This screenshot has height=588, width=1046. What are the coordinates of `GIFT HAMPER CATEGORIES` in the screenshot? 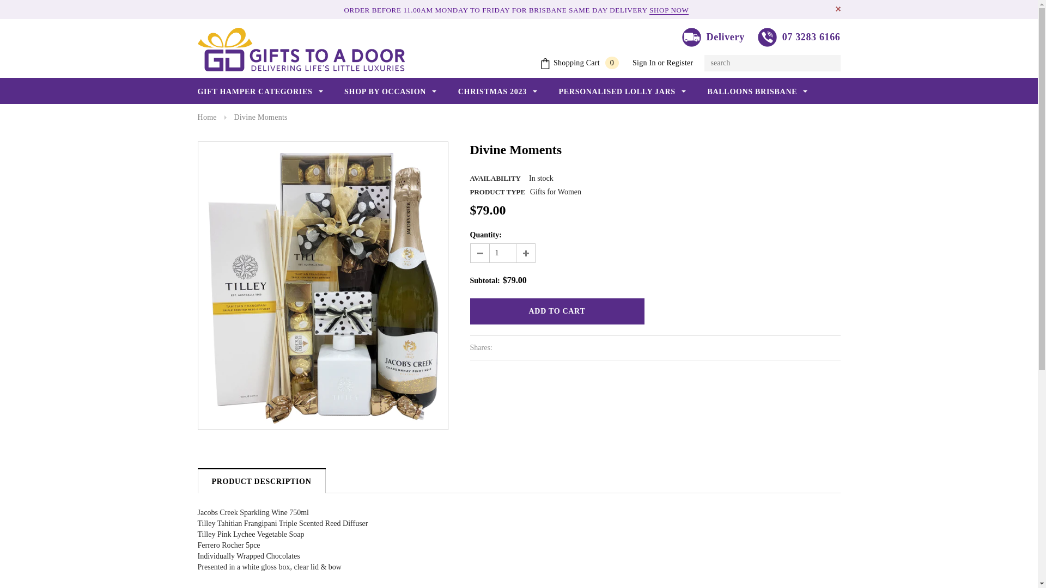 It's located at (260, 92).